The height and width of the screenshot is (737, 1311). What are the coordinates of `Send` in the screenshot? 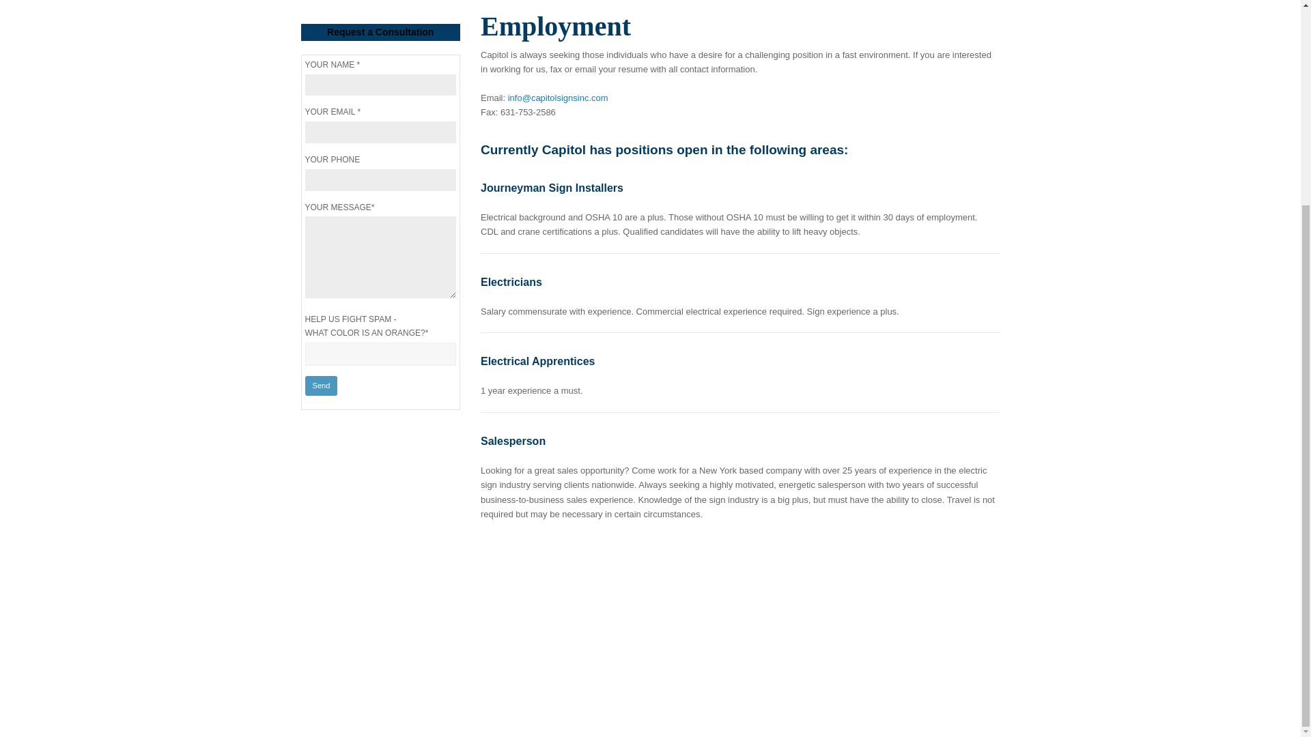 It's located at (320, 385).